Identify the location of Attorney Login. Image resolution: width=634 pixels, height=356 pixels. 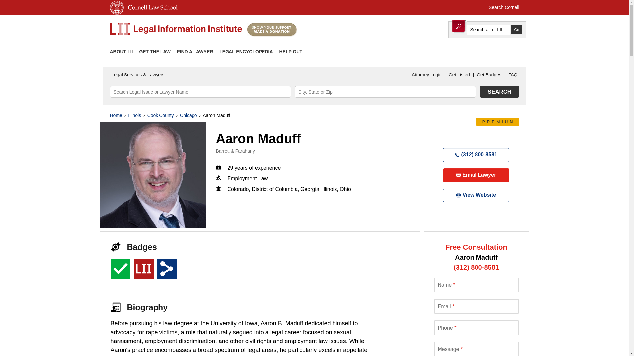
(427, 75).